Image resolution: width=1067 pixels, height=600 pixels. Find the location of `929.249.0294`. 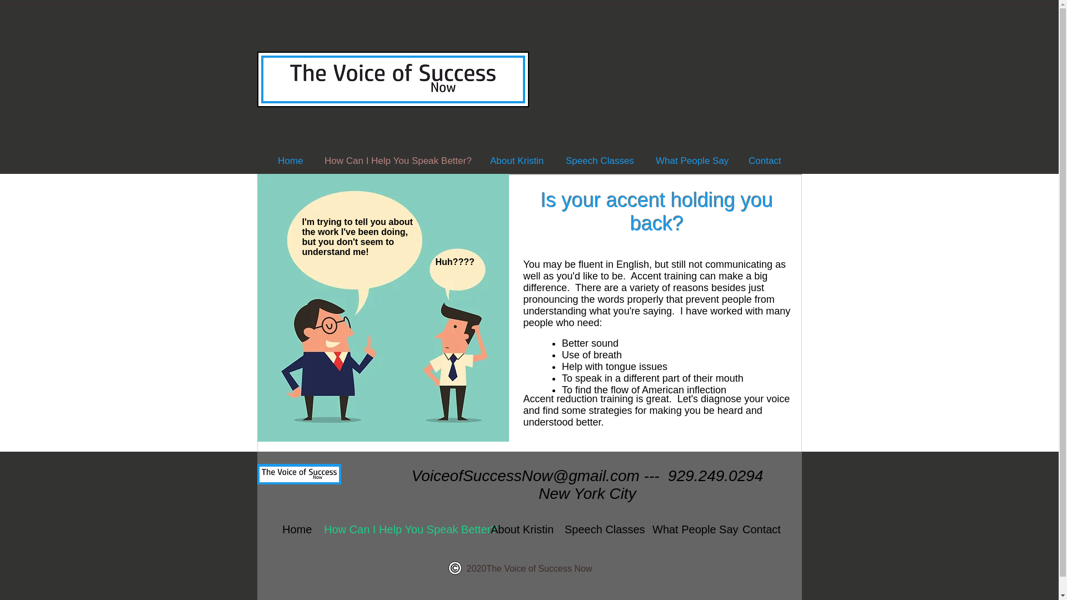

929.249.0294 is located at coordinates (715, 476).